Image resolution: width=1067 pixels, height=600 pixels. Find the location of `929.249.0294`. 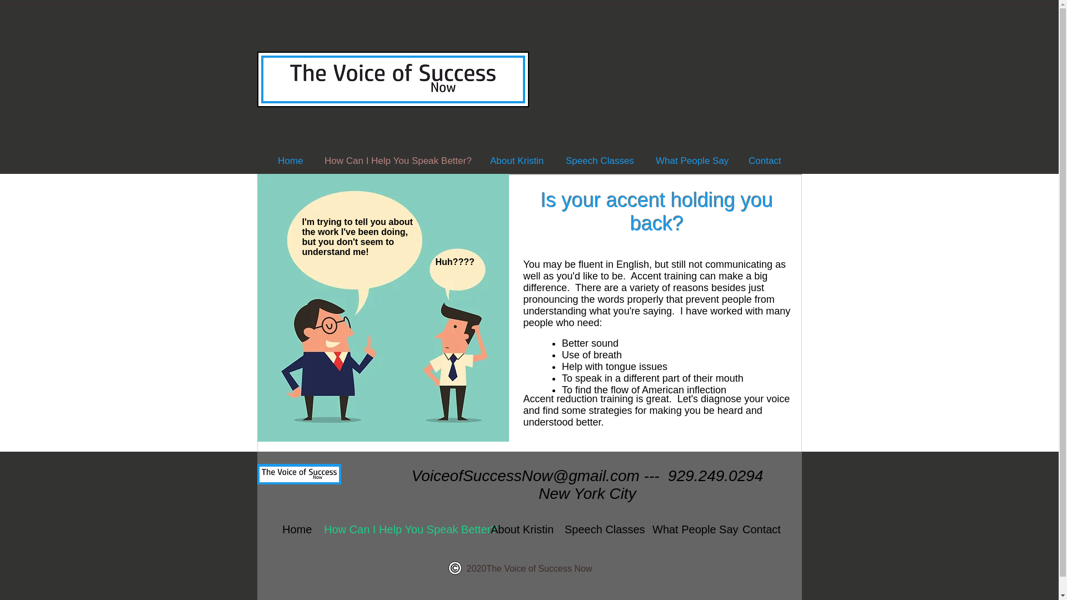

929.249.0294 is located at coordinates (715, 476).